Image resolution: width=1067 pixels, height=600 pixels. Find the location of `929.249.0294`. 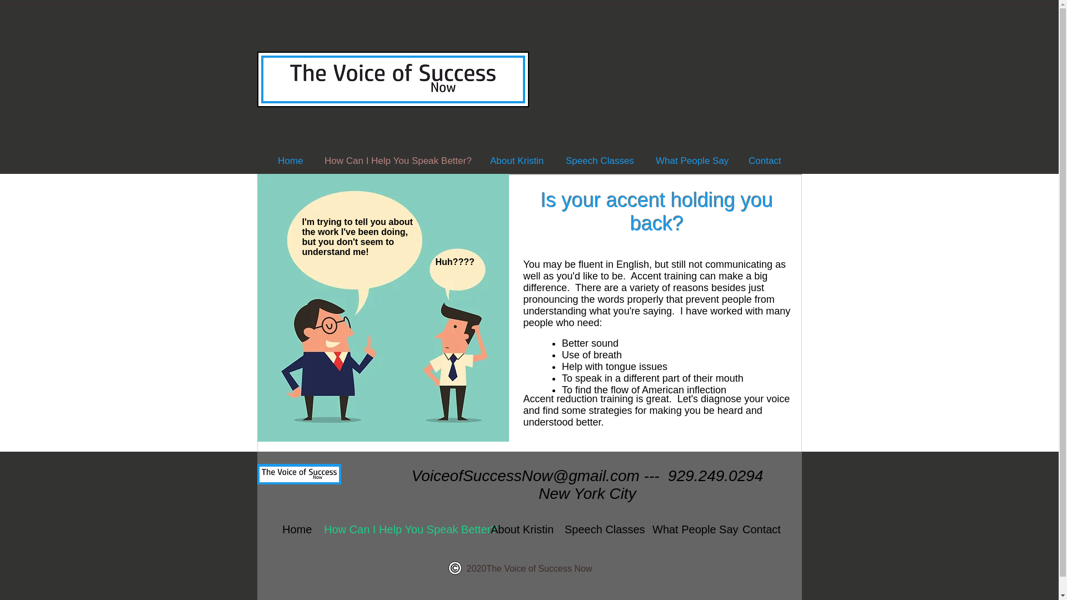

929.249.0294 is located at coordinates (715, 476).